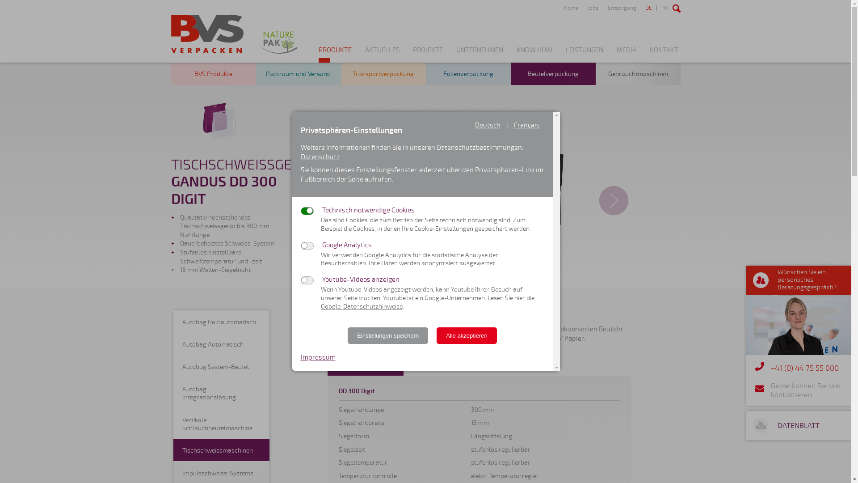  I want to click on Autobag Automatisch, so click(222, 344).